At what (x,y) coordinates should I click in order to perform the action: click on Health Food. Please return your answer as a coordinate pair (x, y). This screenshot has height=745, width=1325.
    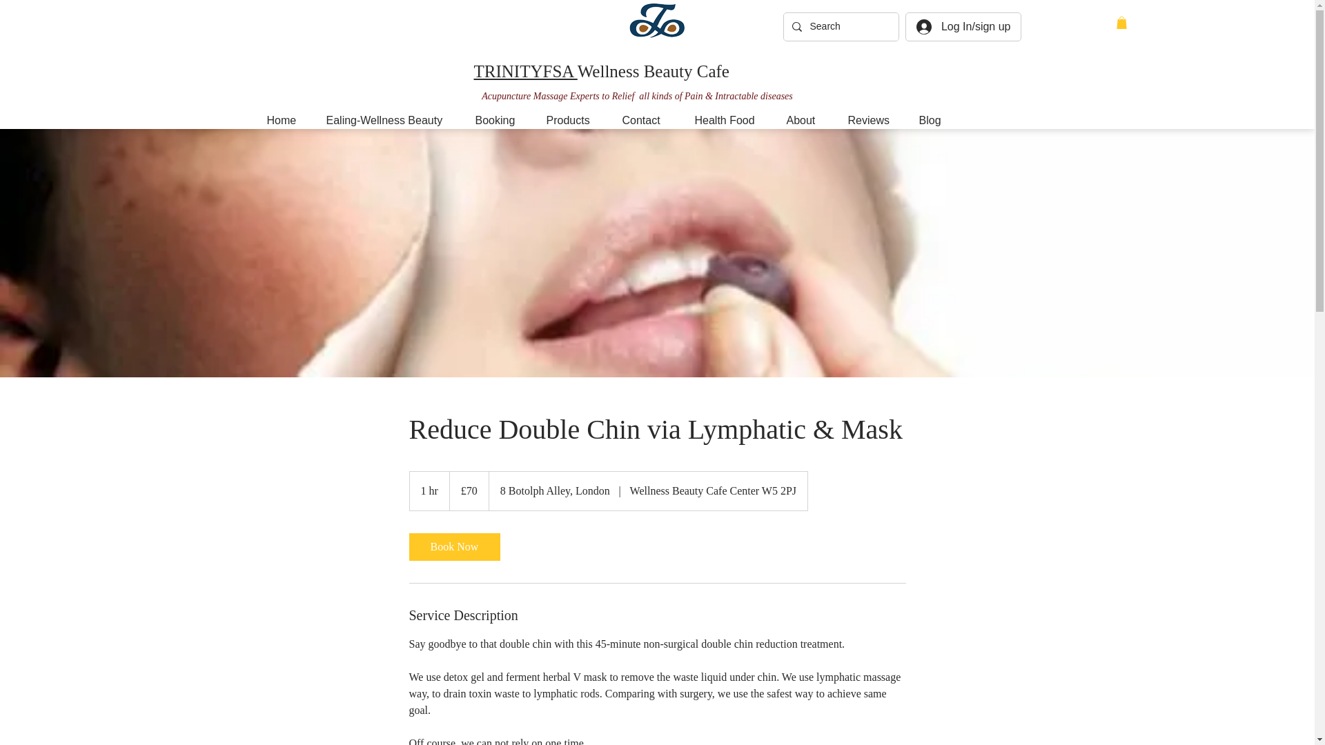
    Looking at the image, I should click on (730, 120).